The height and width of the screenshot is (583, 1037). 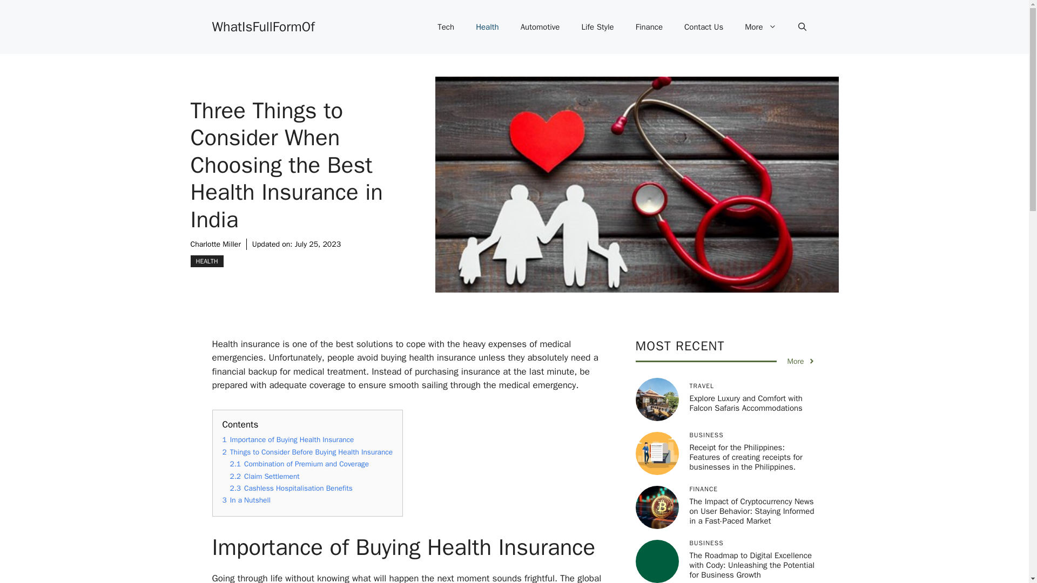 I want to click on Contact Us, so click(x=703, y=27).